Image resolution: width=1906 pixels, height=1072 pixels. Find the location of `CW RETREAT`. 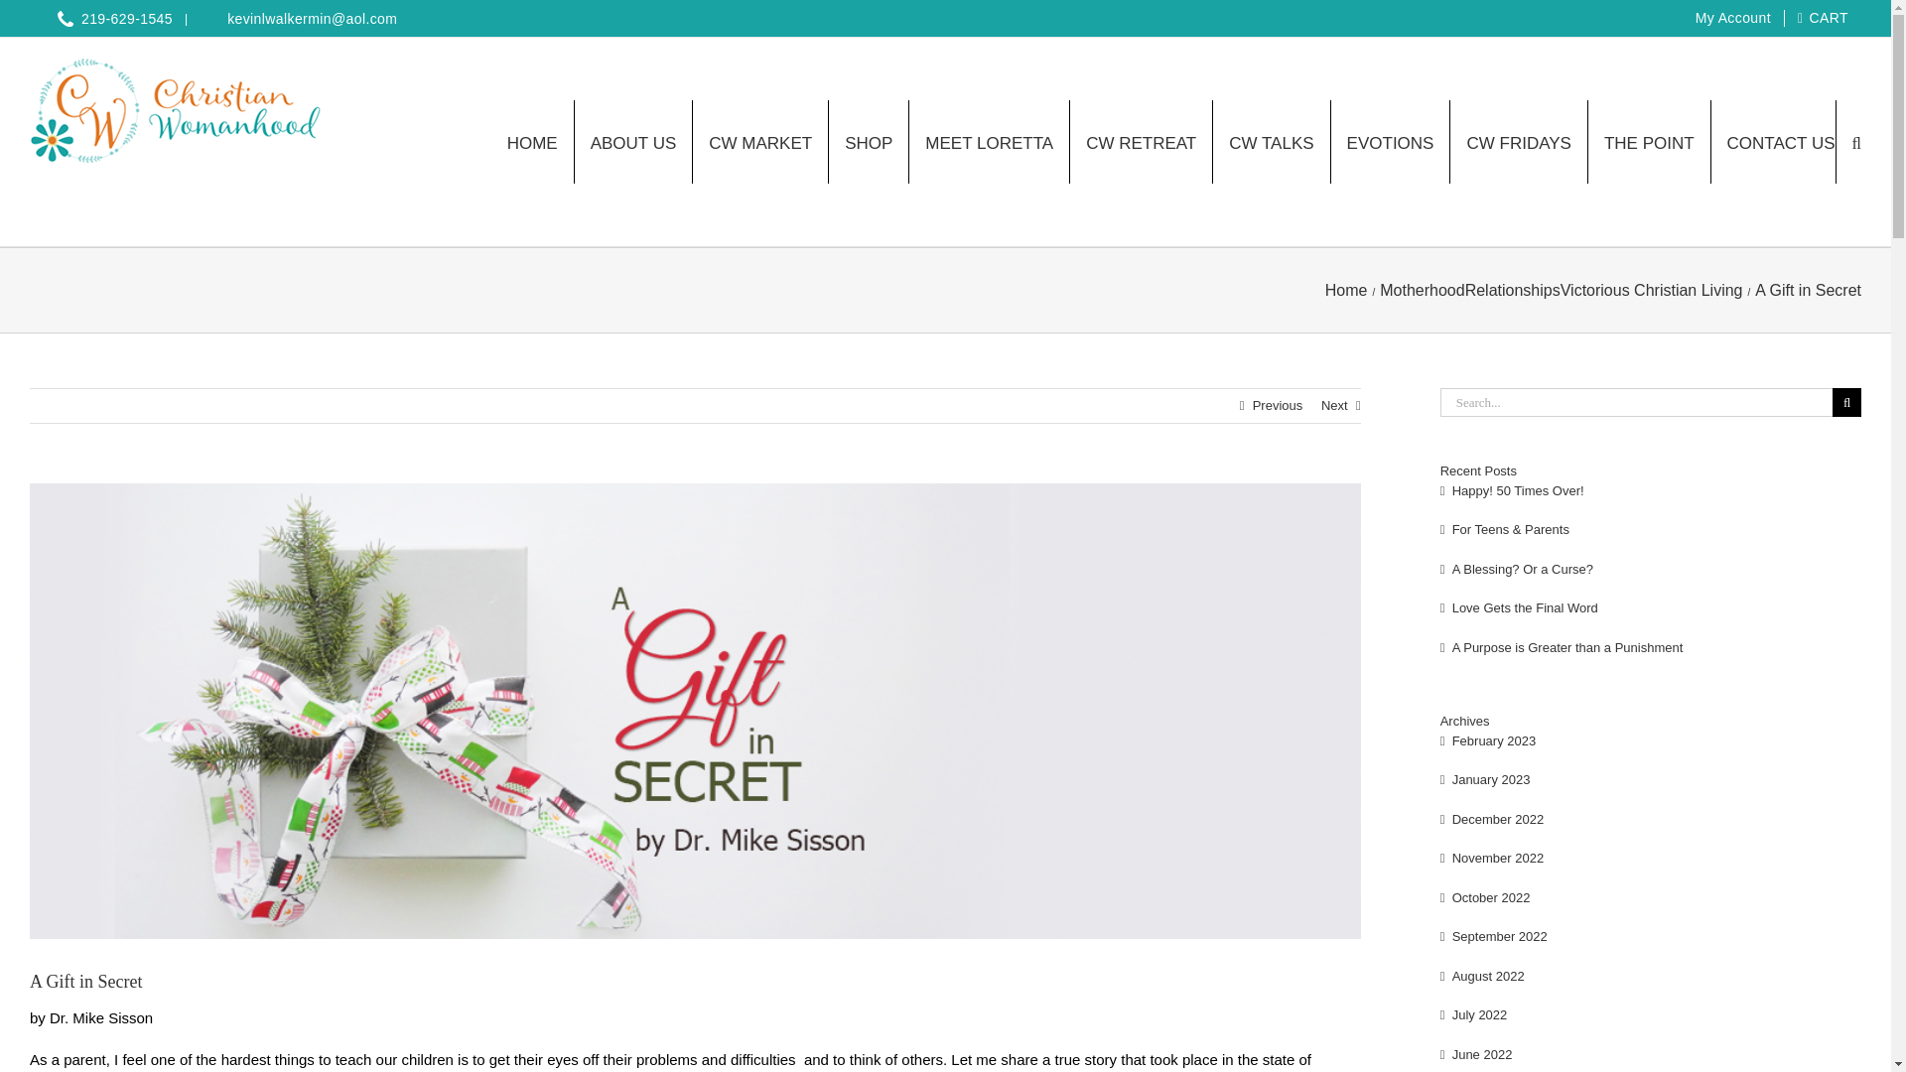

CW RETREAT is located at coordinates (1142, 141).